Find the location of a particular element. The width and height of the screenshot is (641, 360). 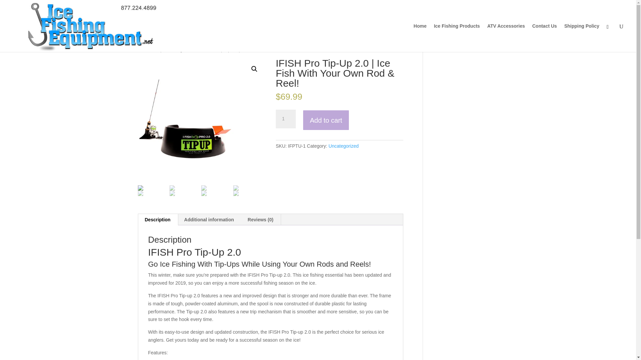

ATV Accessories is located at coordinates (506, 38).